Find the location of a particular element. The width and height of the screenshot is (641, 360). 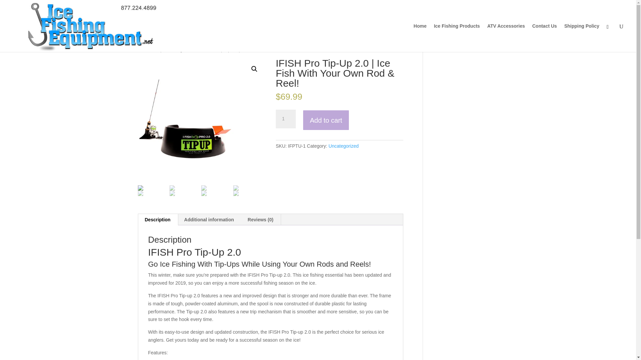

ATV Accessories is located at coordinates (506, 38).